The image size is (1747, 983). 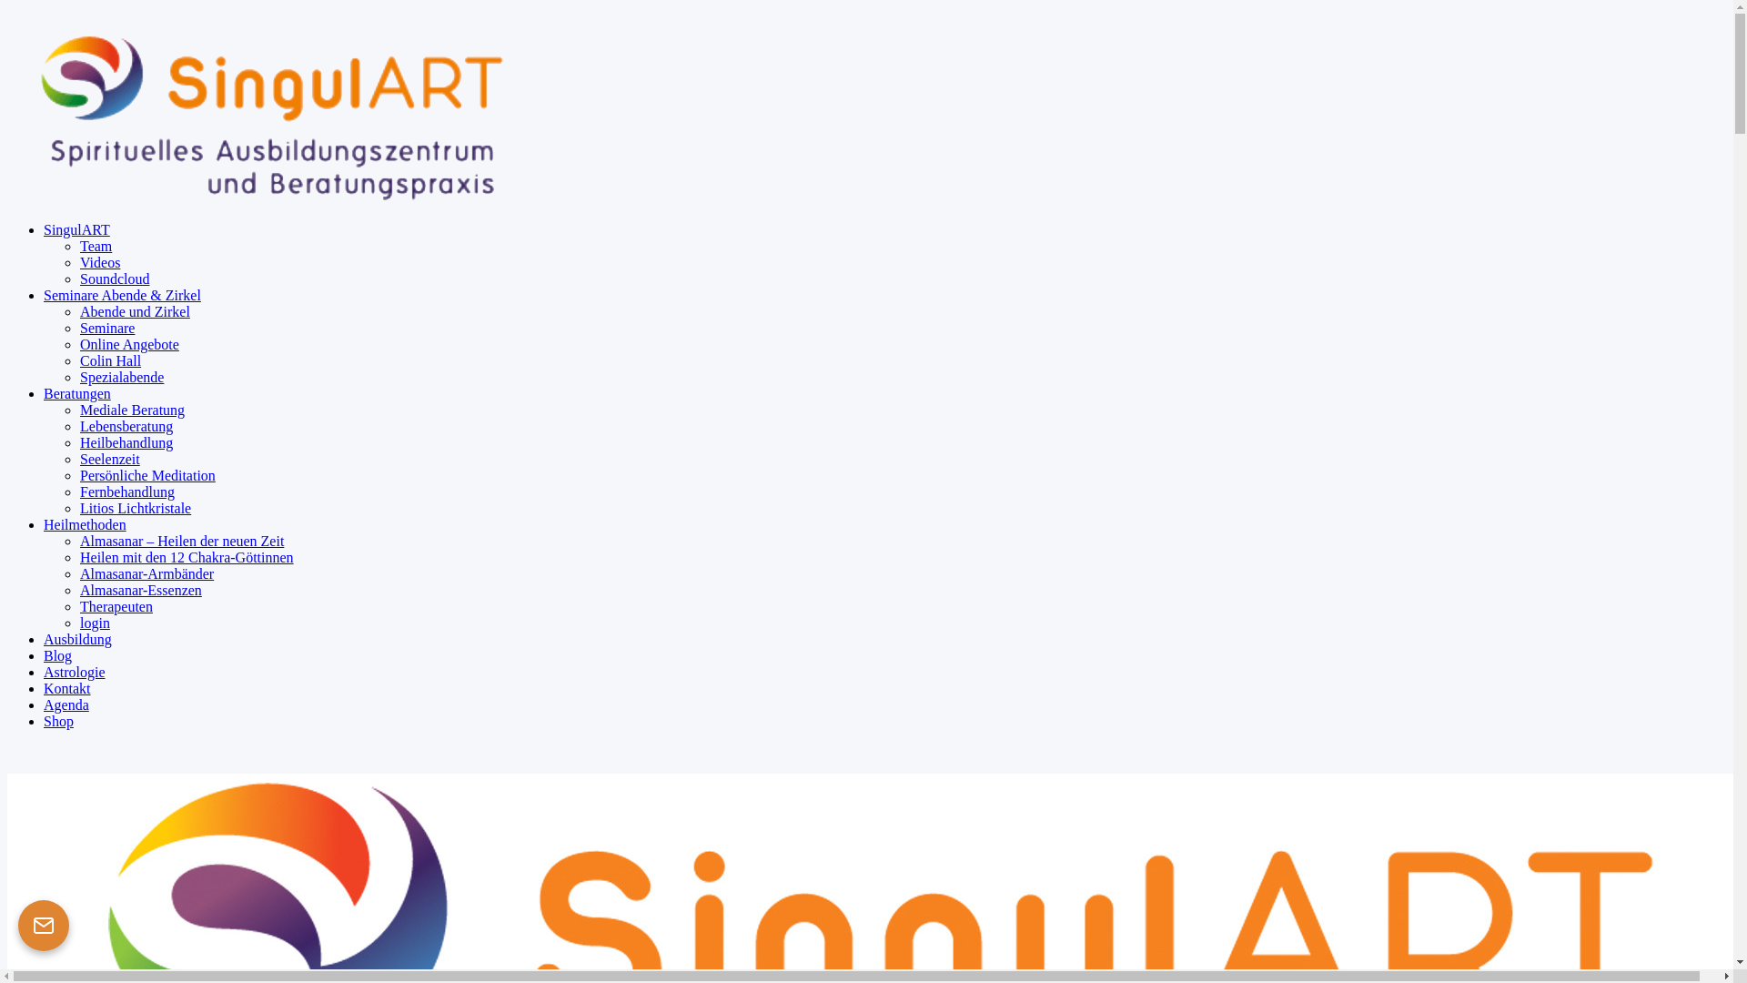 What do you see at coordinates (126, 426) in the screenshot?
I see `Lebensberatung` at bounding box center [126, 426].